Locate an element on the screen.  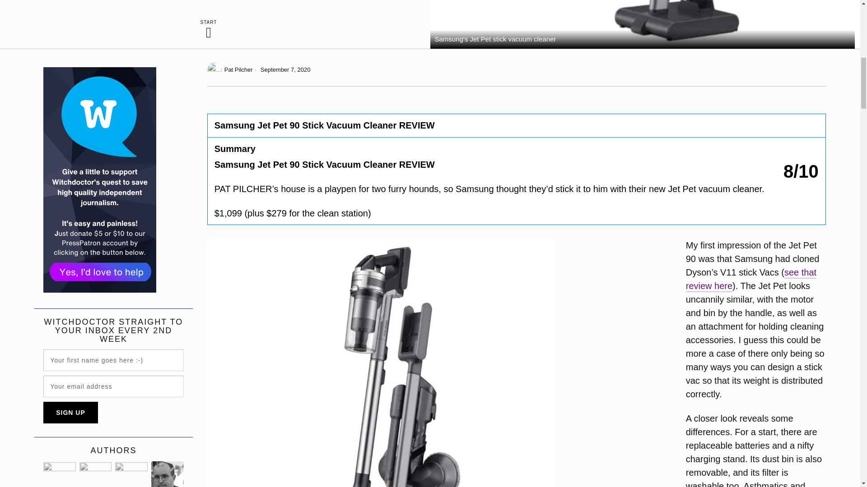
Pat Pilcher is located at coordinates (96, 474).